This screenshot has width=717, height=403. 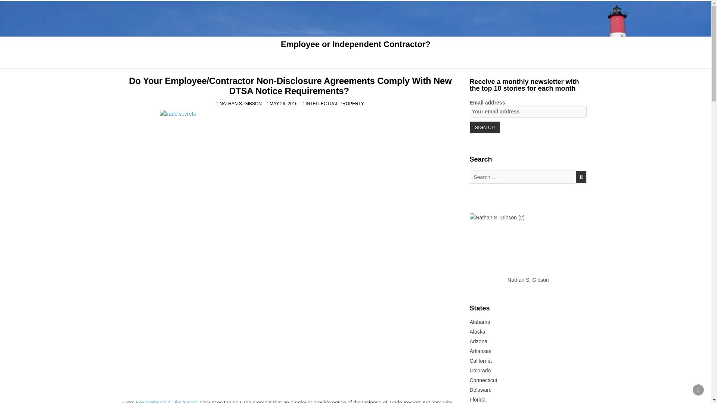 What do you see at coordinates (478, 341) in the screenshot?
I see `Arizona` at bounding box center [478, 341].